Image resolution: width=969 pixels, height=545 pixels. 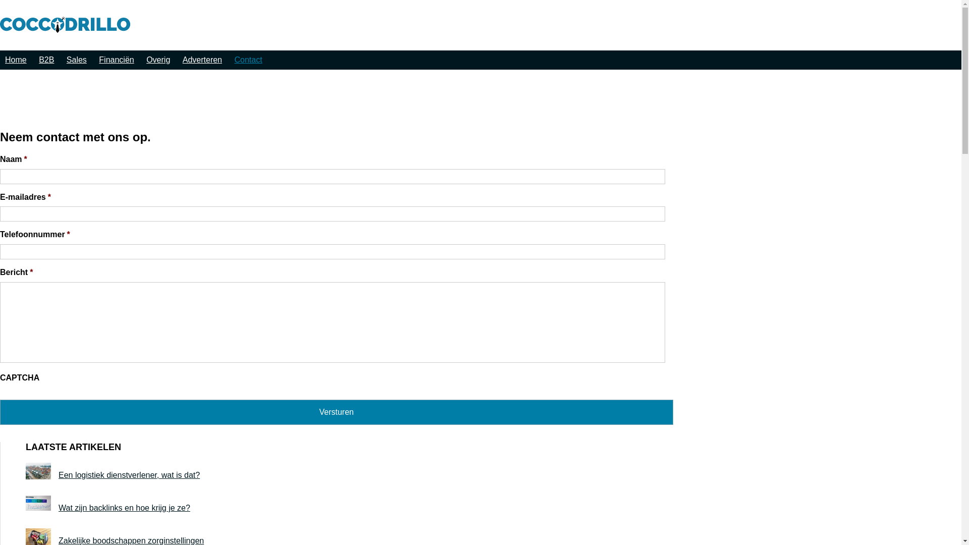 What do you see at coordinates (383, 479) in the screenshot?
I see `Een logistiek dienstverlener, wat is dat?` at bounding box center [383, 479].